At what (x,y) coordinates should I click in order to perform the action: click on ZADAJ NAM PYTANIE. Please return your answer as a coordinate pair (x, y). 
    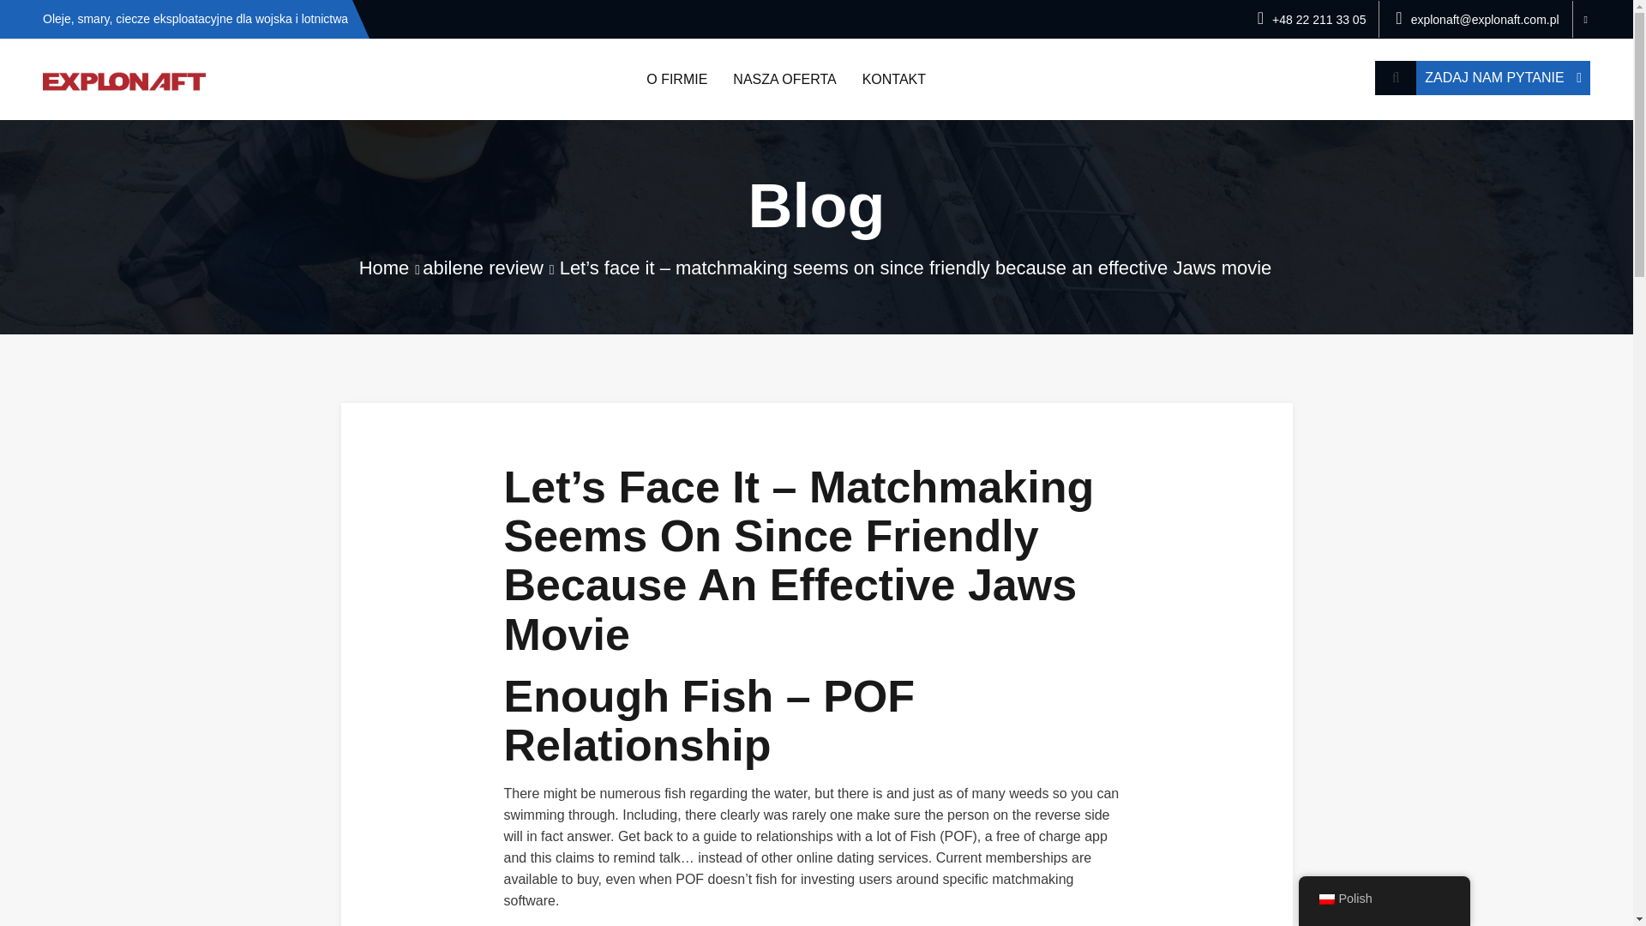
    Looking at the image, I should click on (1502, 78).